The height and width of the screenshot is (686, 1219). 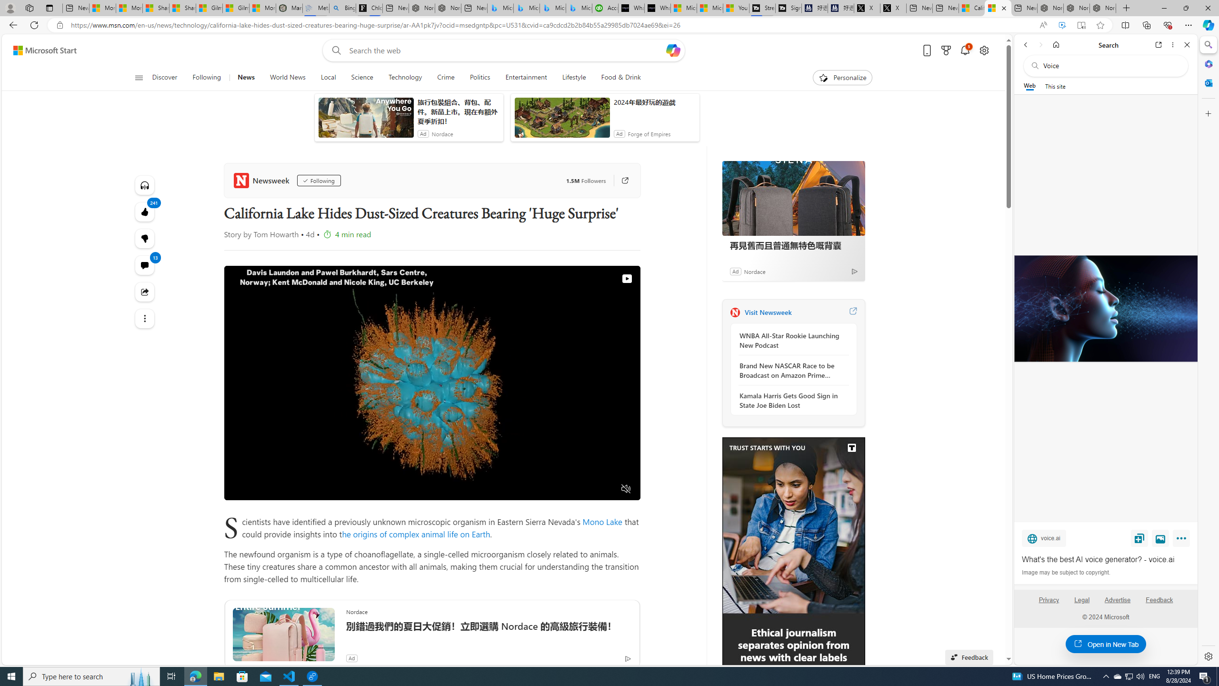 What do you see at coordinates (793, 581) in the screenshot?
I see `To get missing image descriptions, open the context menu.` at bounding box center [793, 581].